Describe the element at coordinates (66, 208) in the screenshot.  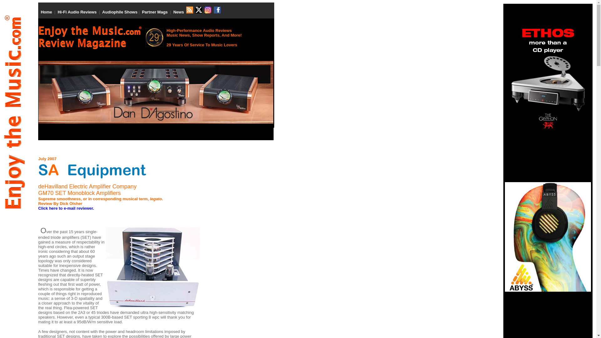
I see `Click here to e-mail reviewer.` at that location.